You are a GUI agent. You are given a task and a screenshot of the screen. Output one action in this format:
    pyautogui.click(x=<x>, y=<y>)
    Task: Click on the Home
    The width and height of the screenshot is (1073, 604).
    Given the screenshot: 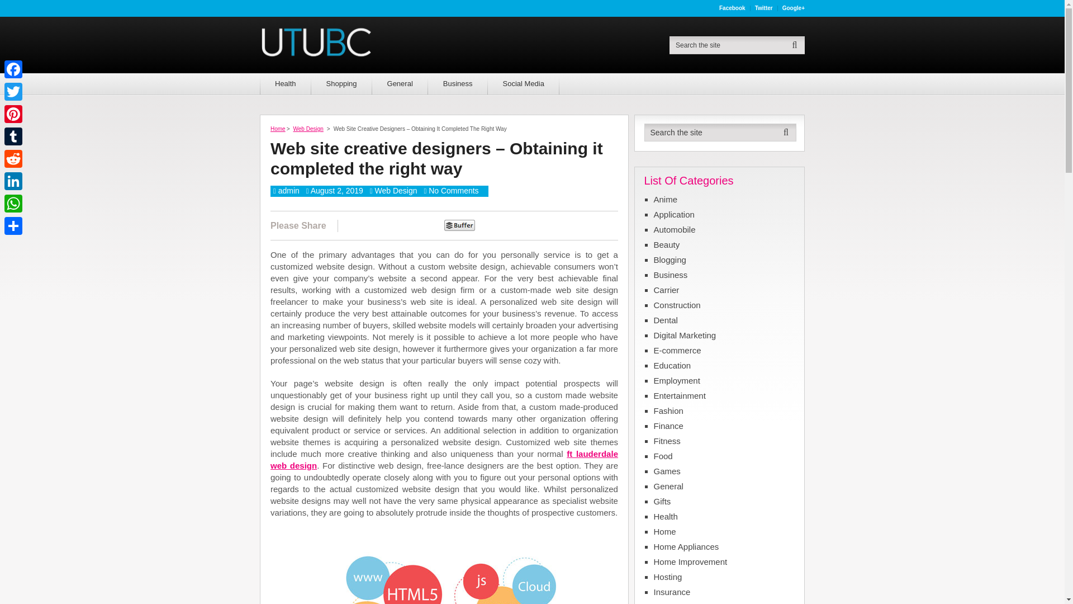 What is the action you would take?
    pyautogui.click(x=277, y=129)
    